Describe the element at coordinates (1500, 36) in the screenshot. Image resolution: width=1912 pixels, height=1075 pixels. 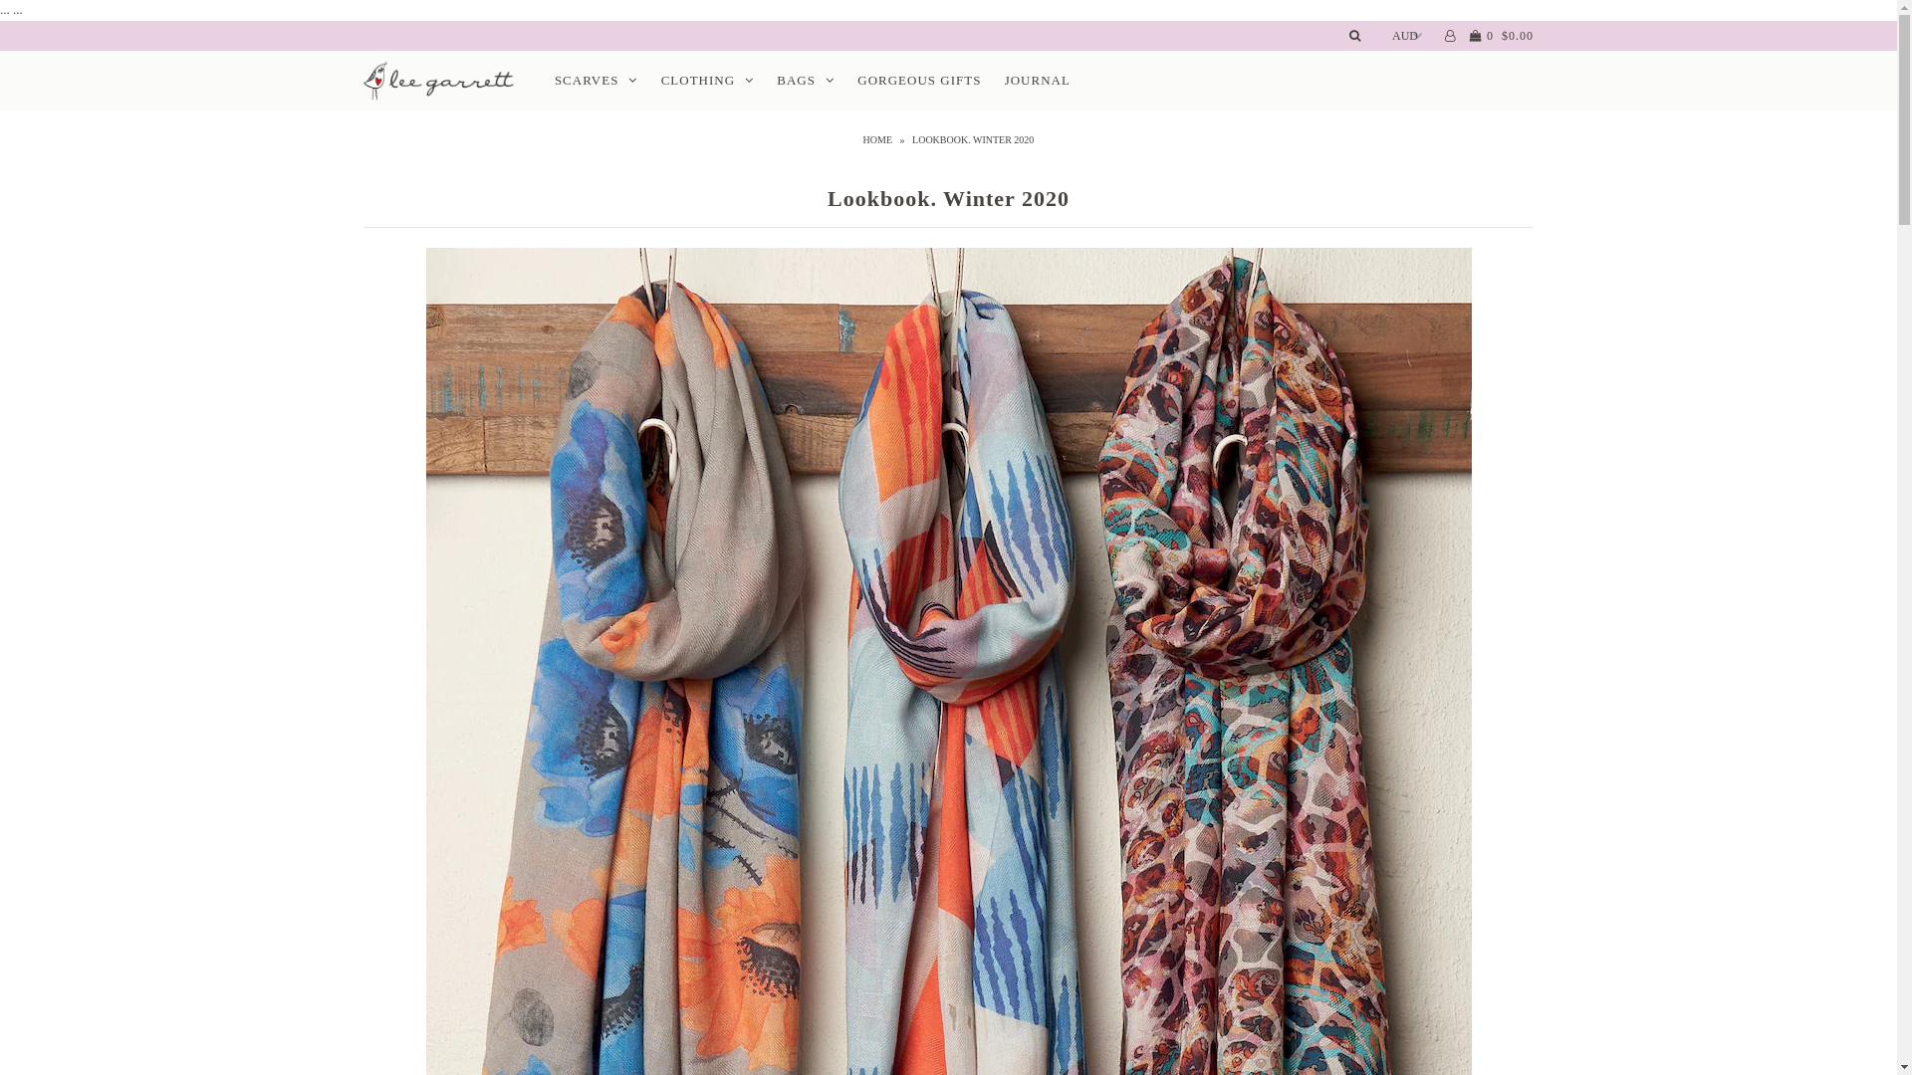
I see `  0  $0.00` at that location.